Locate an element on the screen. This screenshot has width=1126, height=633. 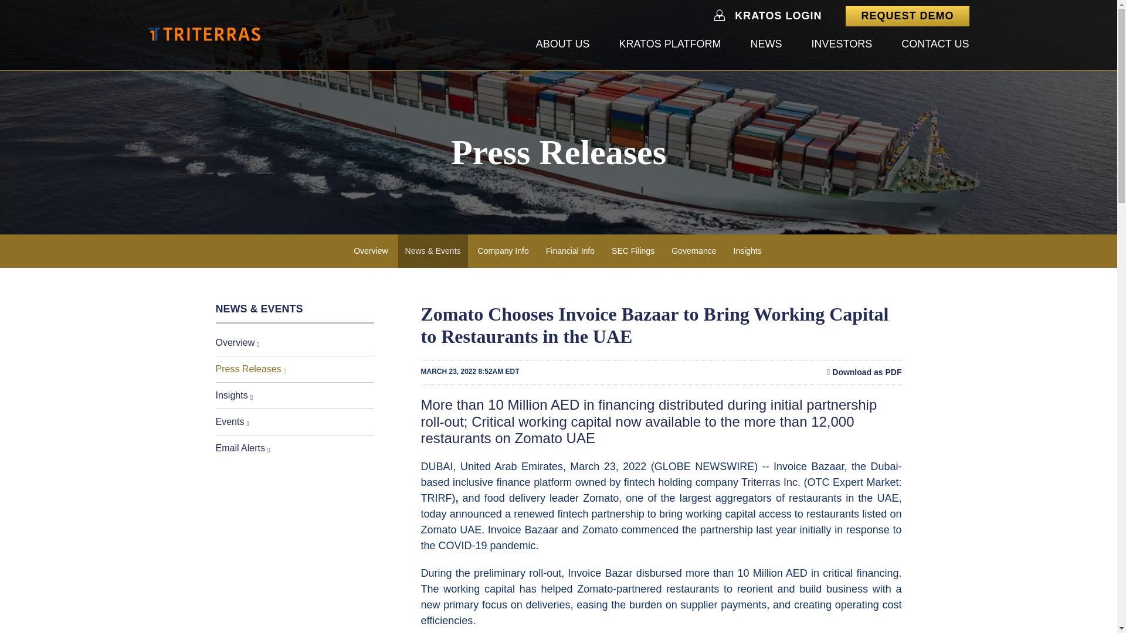
Governance is located at coordinates (693, 251).